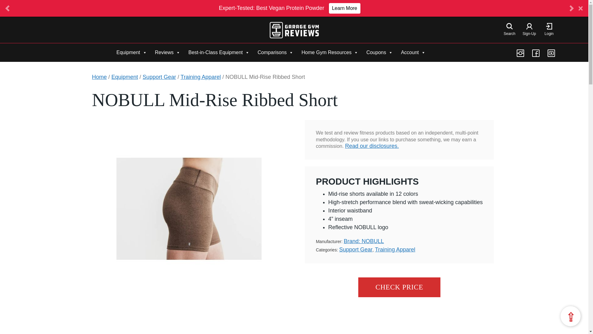 The width and height of the screenshot is (593, 334). What do you see at coordinates (345, 8) in the screenshot?
I see `Learn More` at bounding box center [345, 8].